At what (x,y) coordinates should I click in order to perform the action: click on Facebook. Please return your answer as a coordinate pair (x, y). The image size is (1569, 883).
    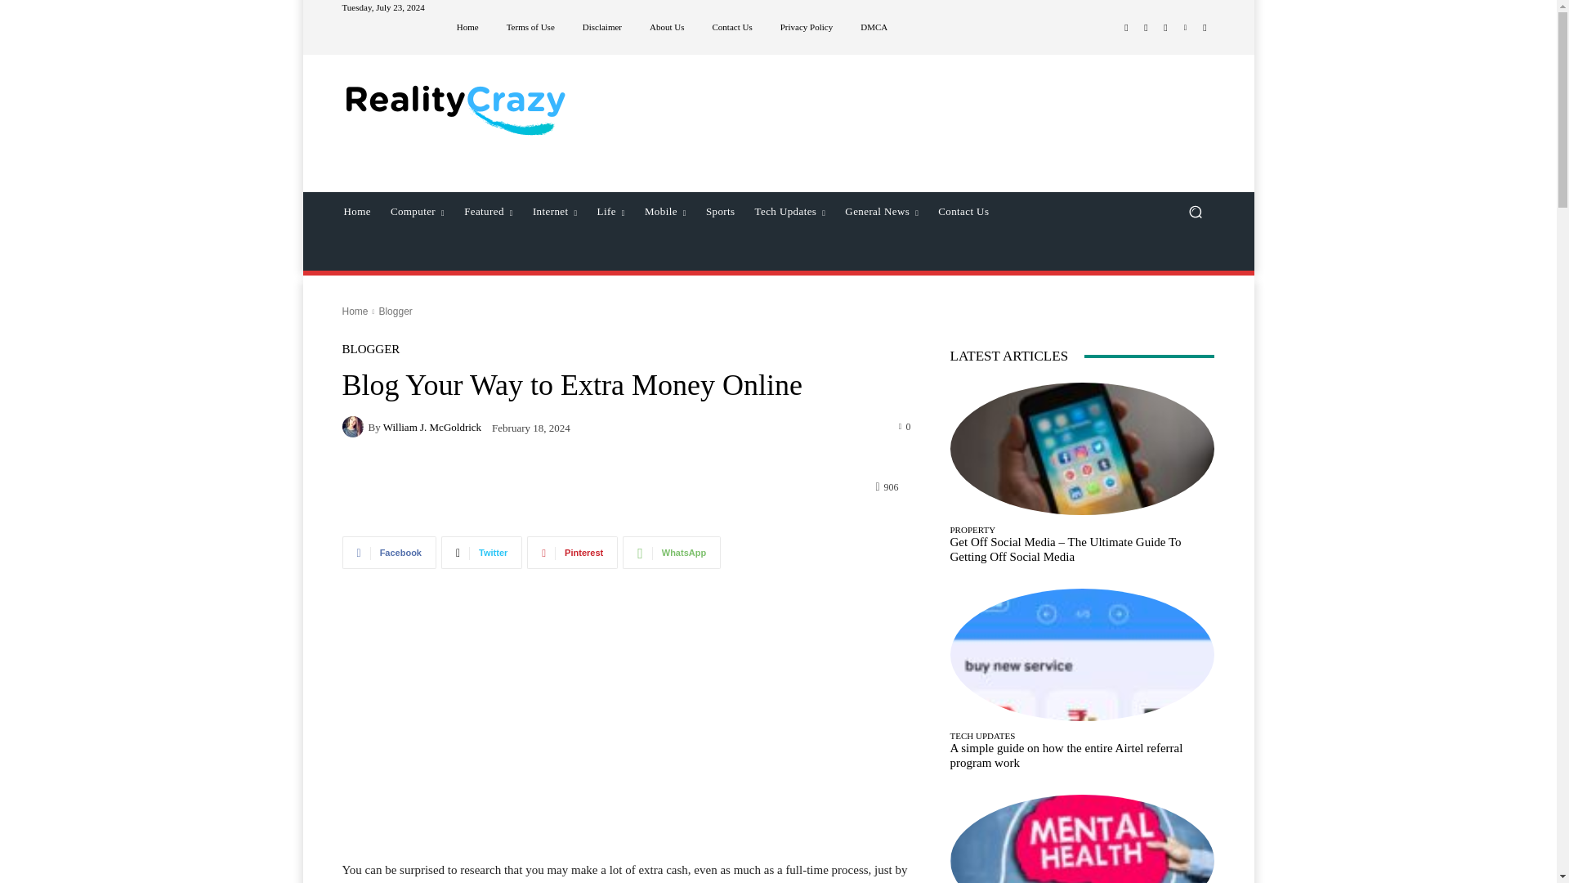
    Looking at the image, I should click on (389, 552).